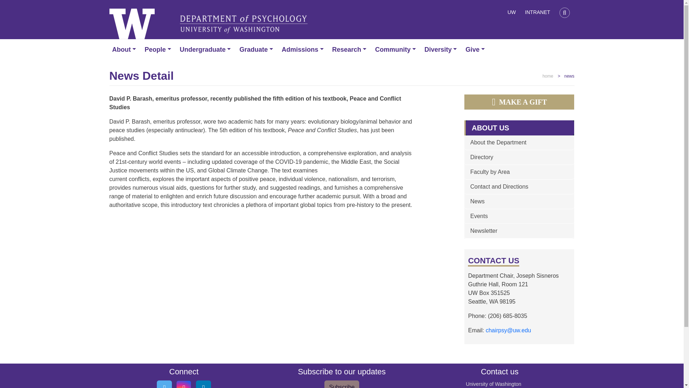 The height and width of the screenshot is (388, 689). What do you see at coordinates (159, 50) in the screenshot?
I see `People` at bounding box center [159, 50].